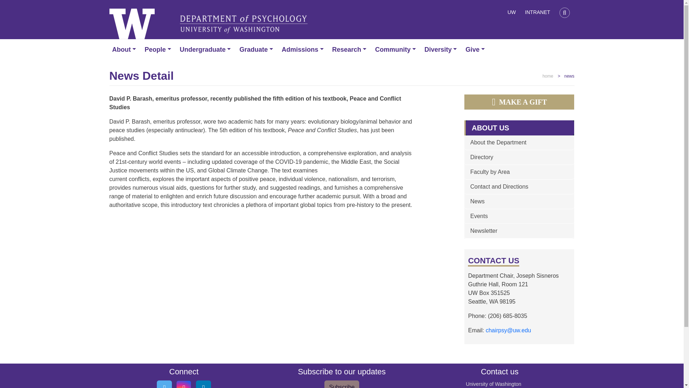 The height and width of the screenshot is (388, 689). What do you see at coordinates (159, 50) in the screenshot?
I see `People` at bounding box center [159, 50].